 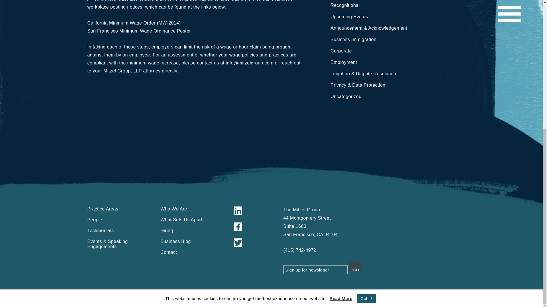 What do you see at coordinates (166, 230) in the screenshot?
I see `Hiring` at bounding box center [166, 230].